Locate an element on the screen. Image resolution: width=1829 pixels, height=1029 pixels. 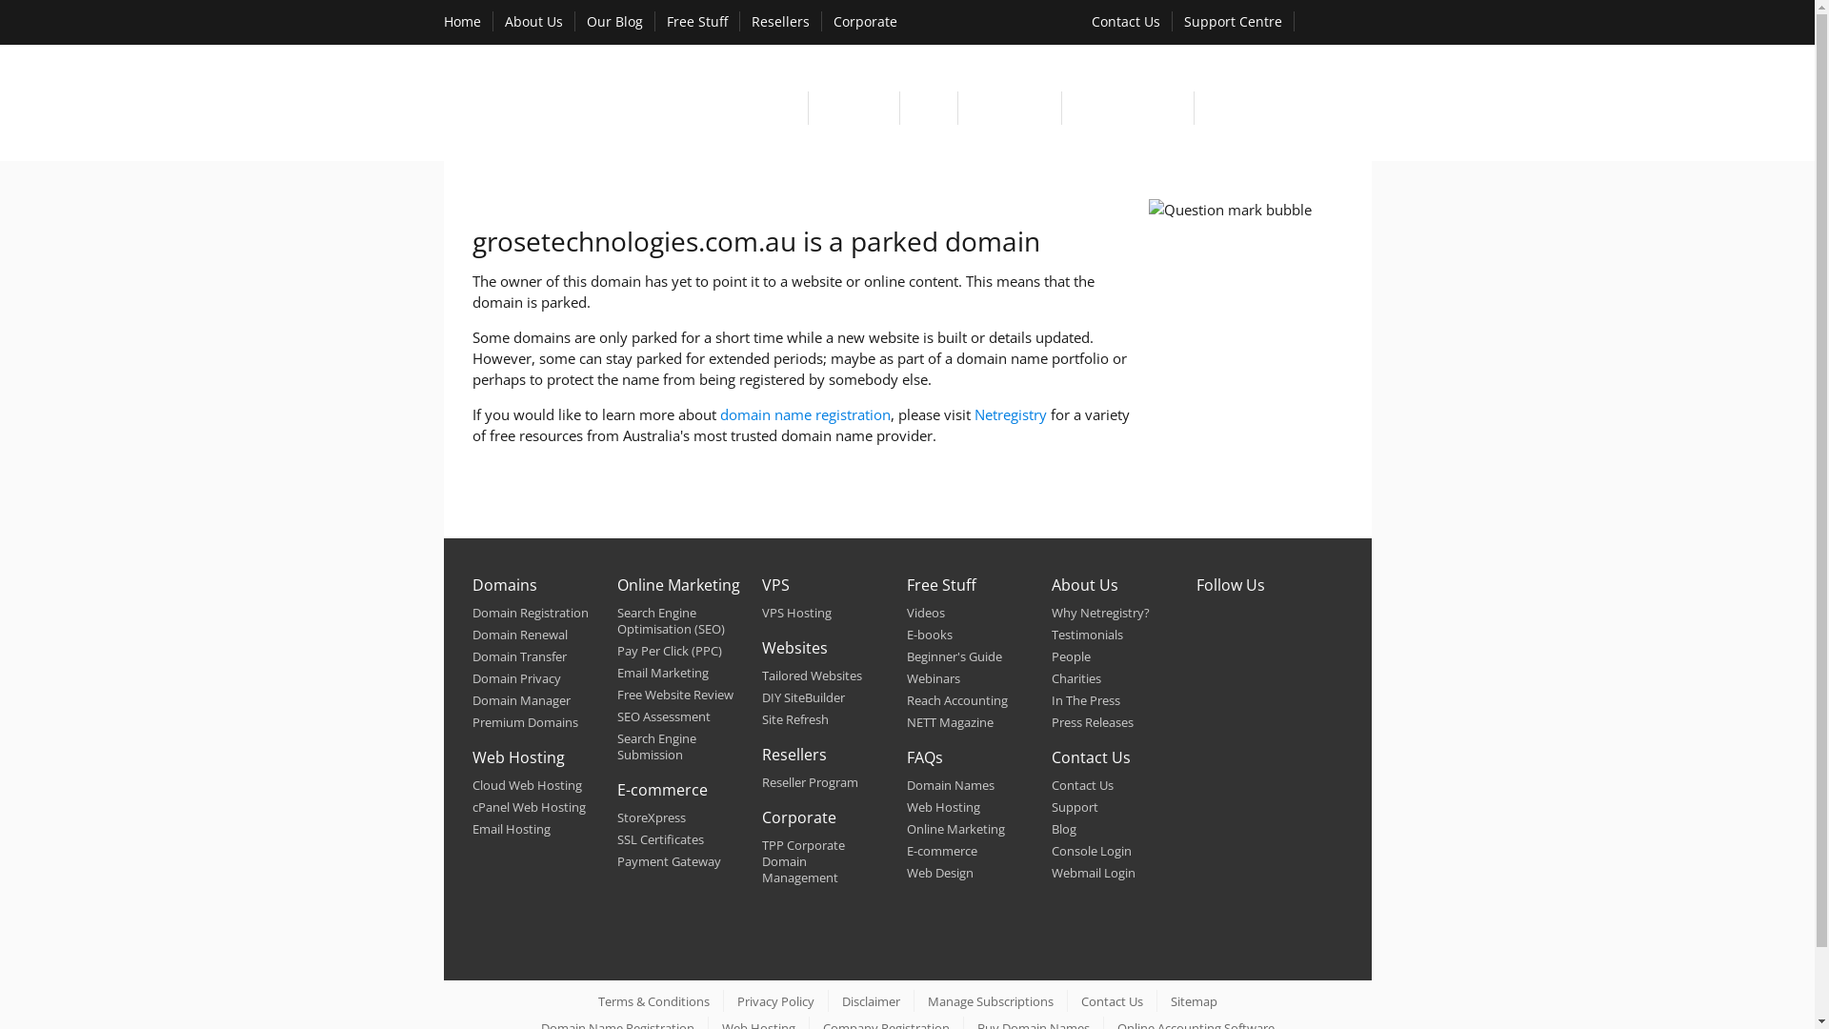
VPS Hosting is located at coordinates (796, 613).